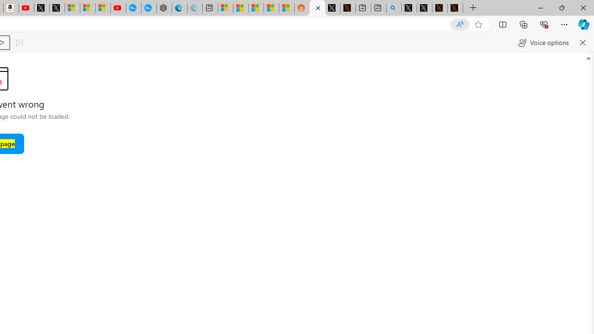  What do you see at coordinates (424, 8) in the screenshot?
I see `GitHub (@github) / X` at bounding box center [424, 8].